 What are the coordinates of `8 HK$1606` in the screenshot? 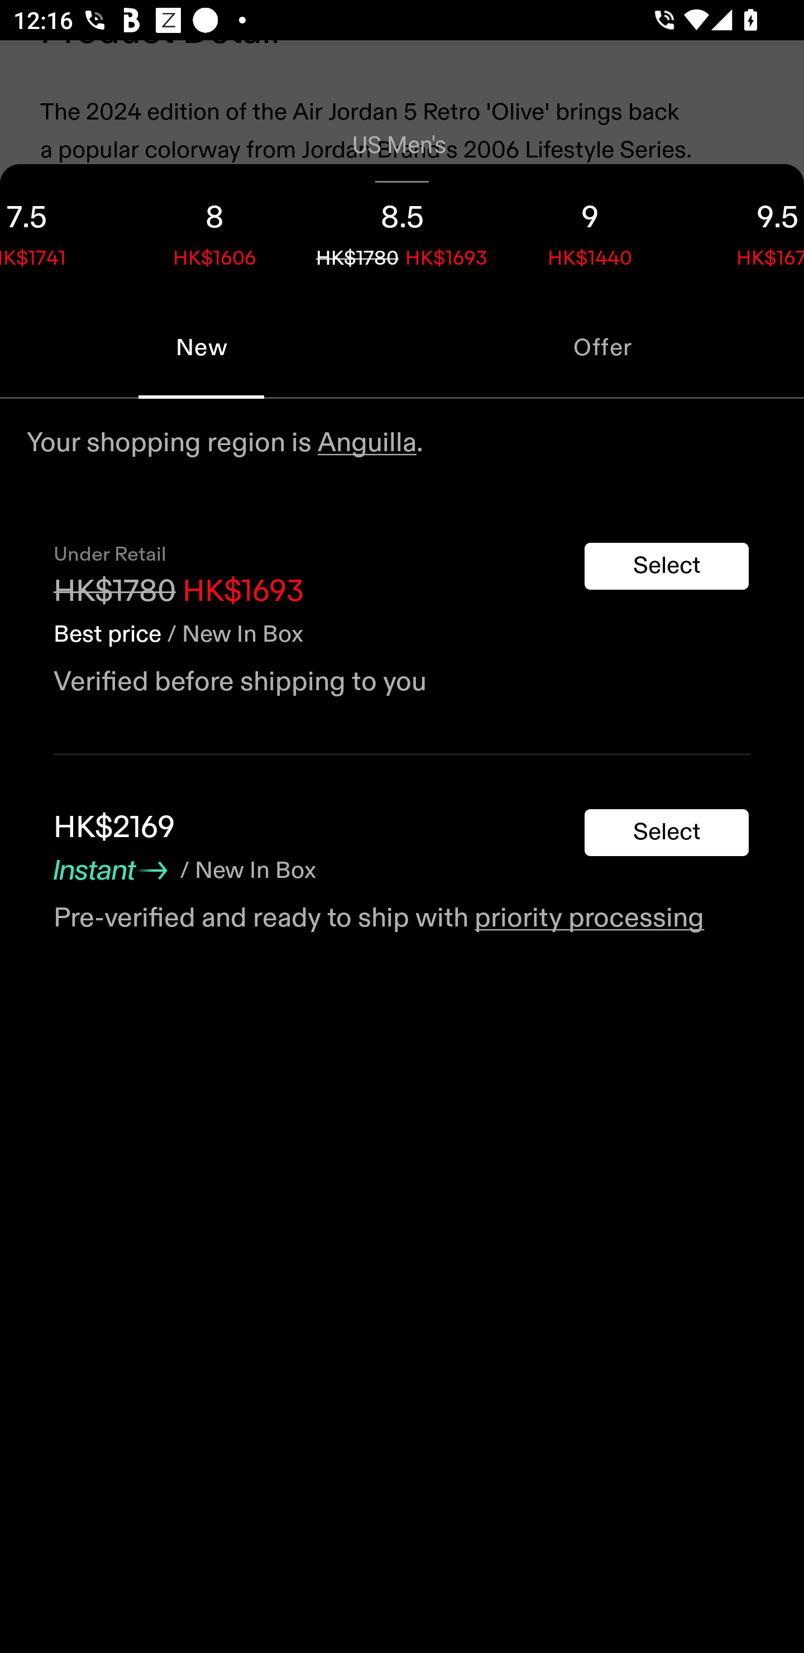 It's located at (214, 230).